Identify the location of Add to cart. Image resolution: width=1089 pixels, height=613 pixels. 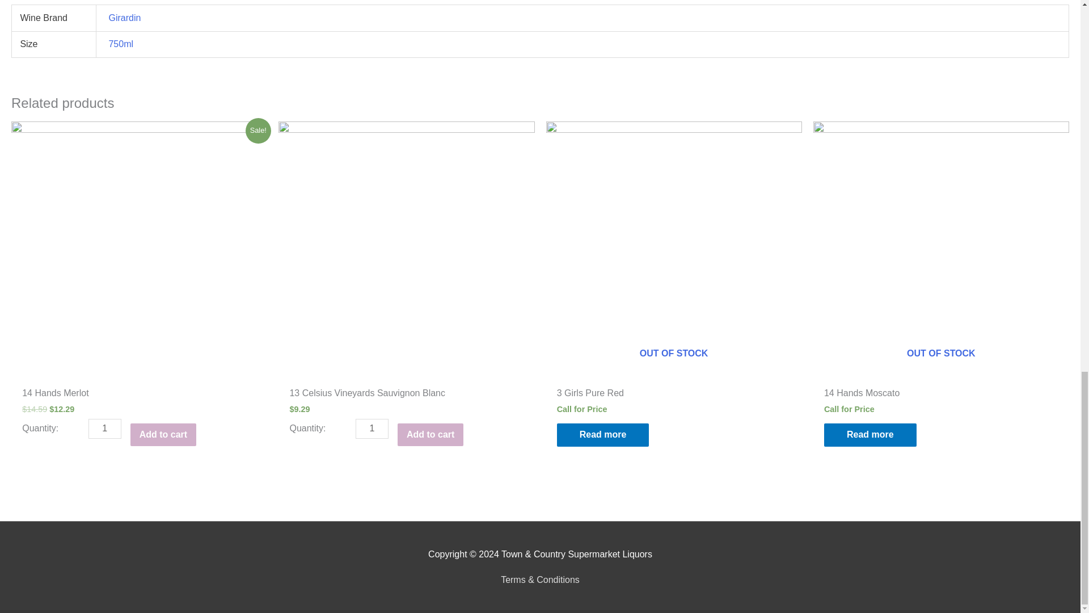
(430, 435).